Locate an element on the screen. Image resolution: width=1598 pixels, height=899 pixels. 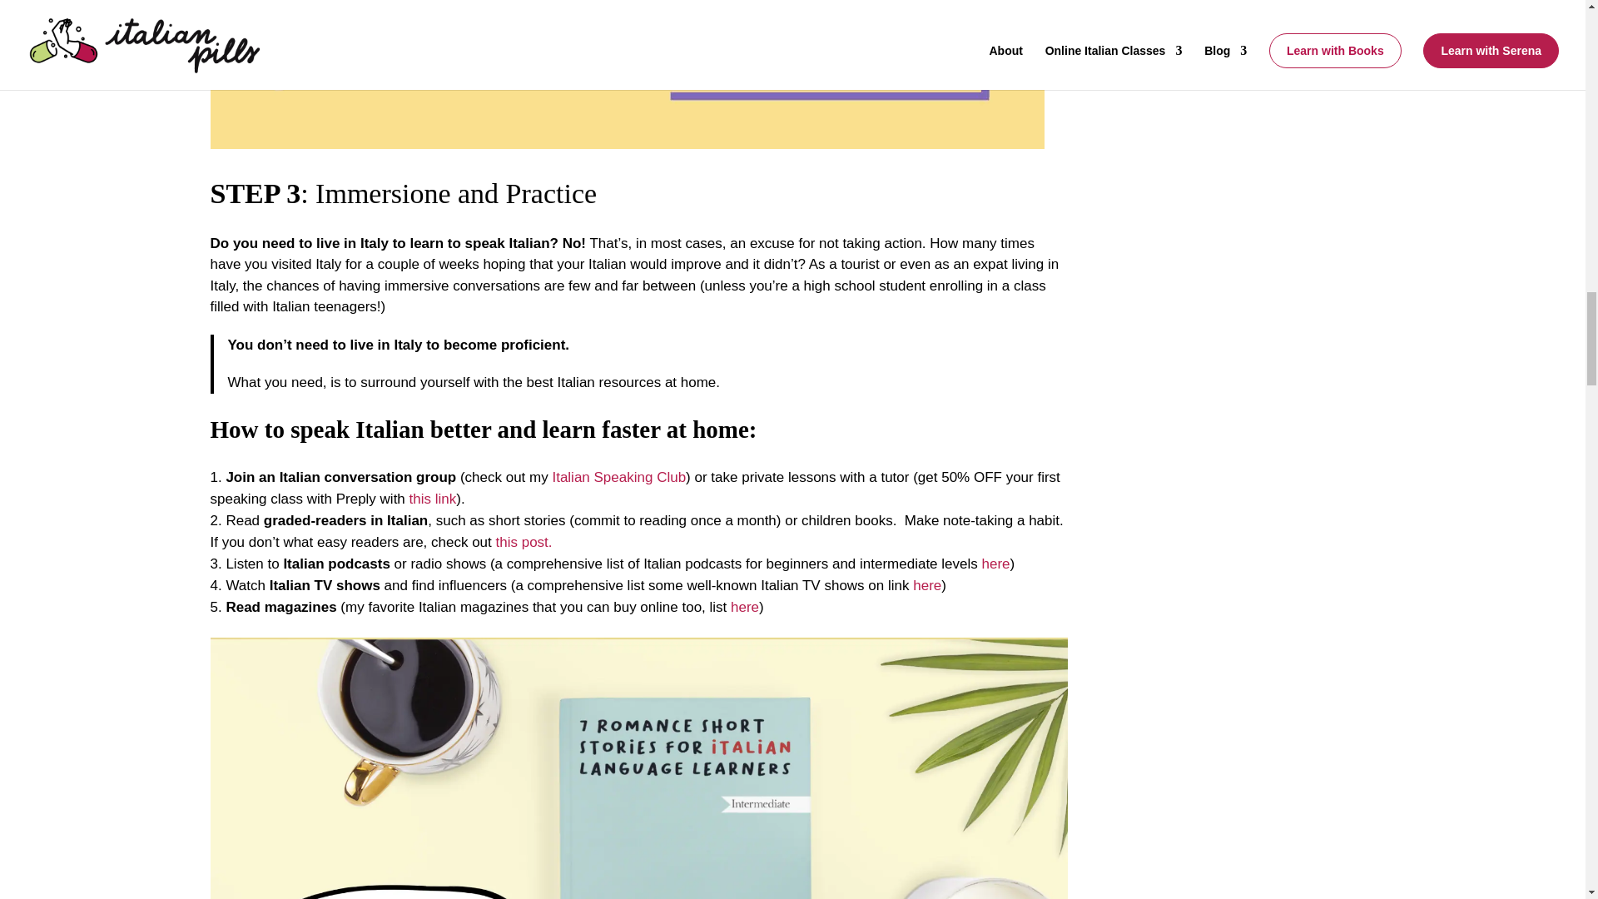
Italian Speaking Club is located at coordinates (616, 477).